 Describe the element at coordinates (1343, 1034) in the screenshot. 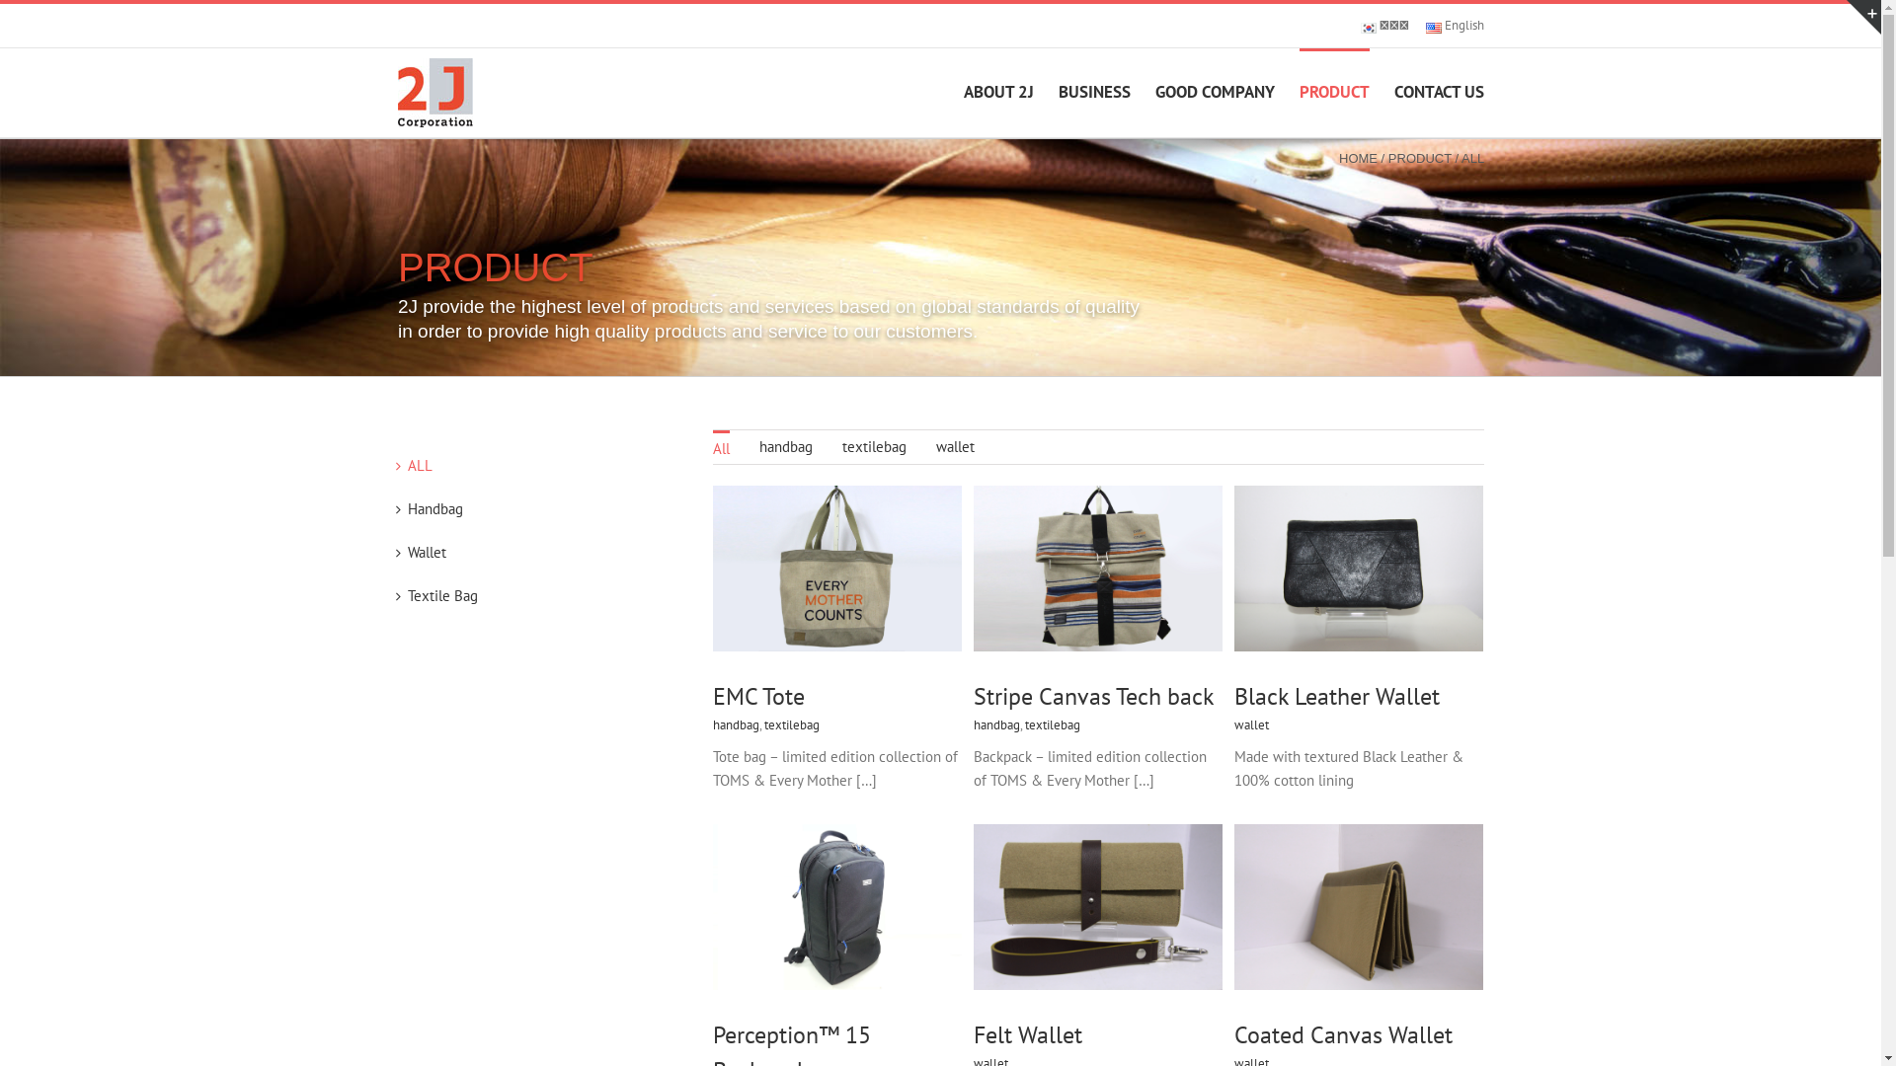

I see `Coated Canvas Wallet` at that location.